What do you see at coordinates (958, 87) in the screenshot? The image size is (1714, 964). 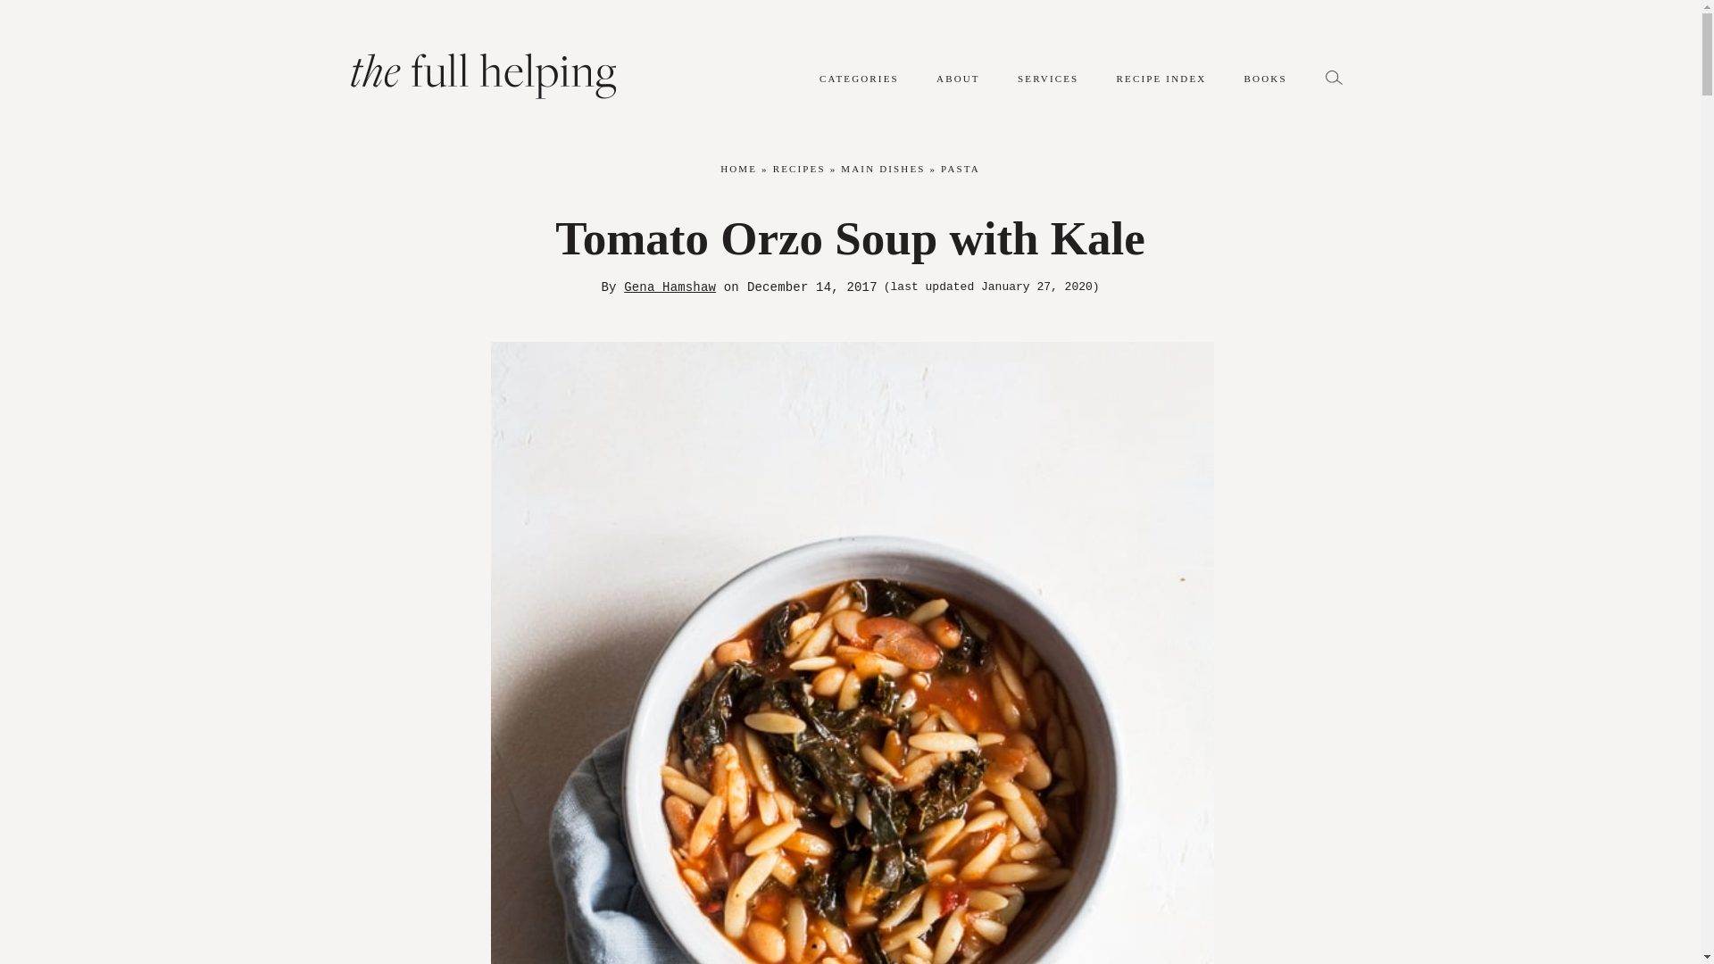 I see `ABOUT` at bounding box center [958, 87].